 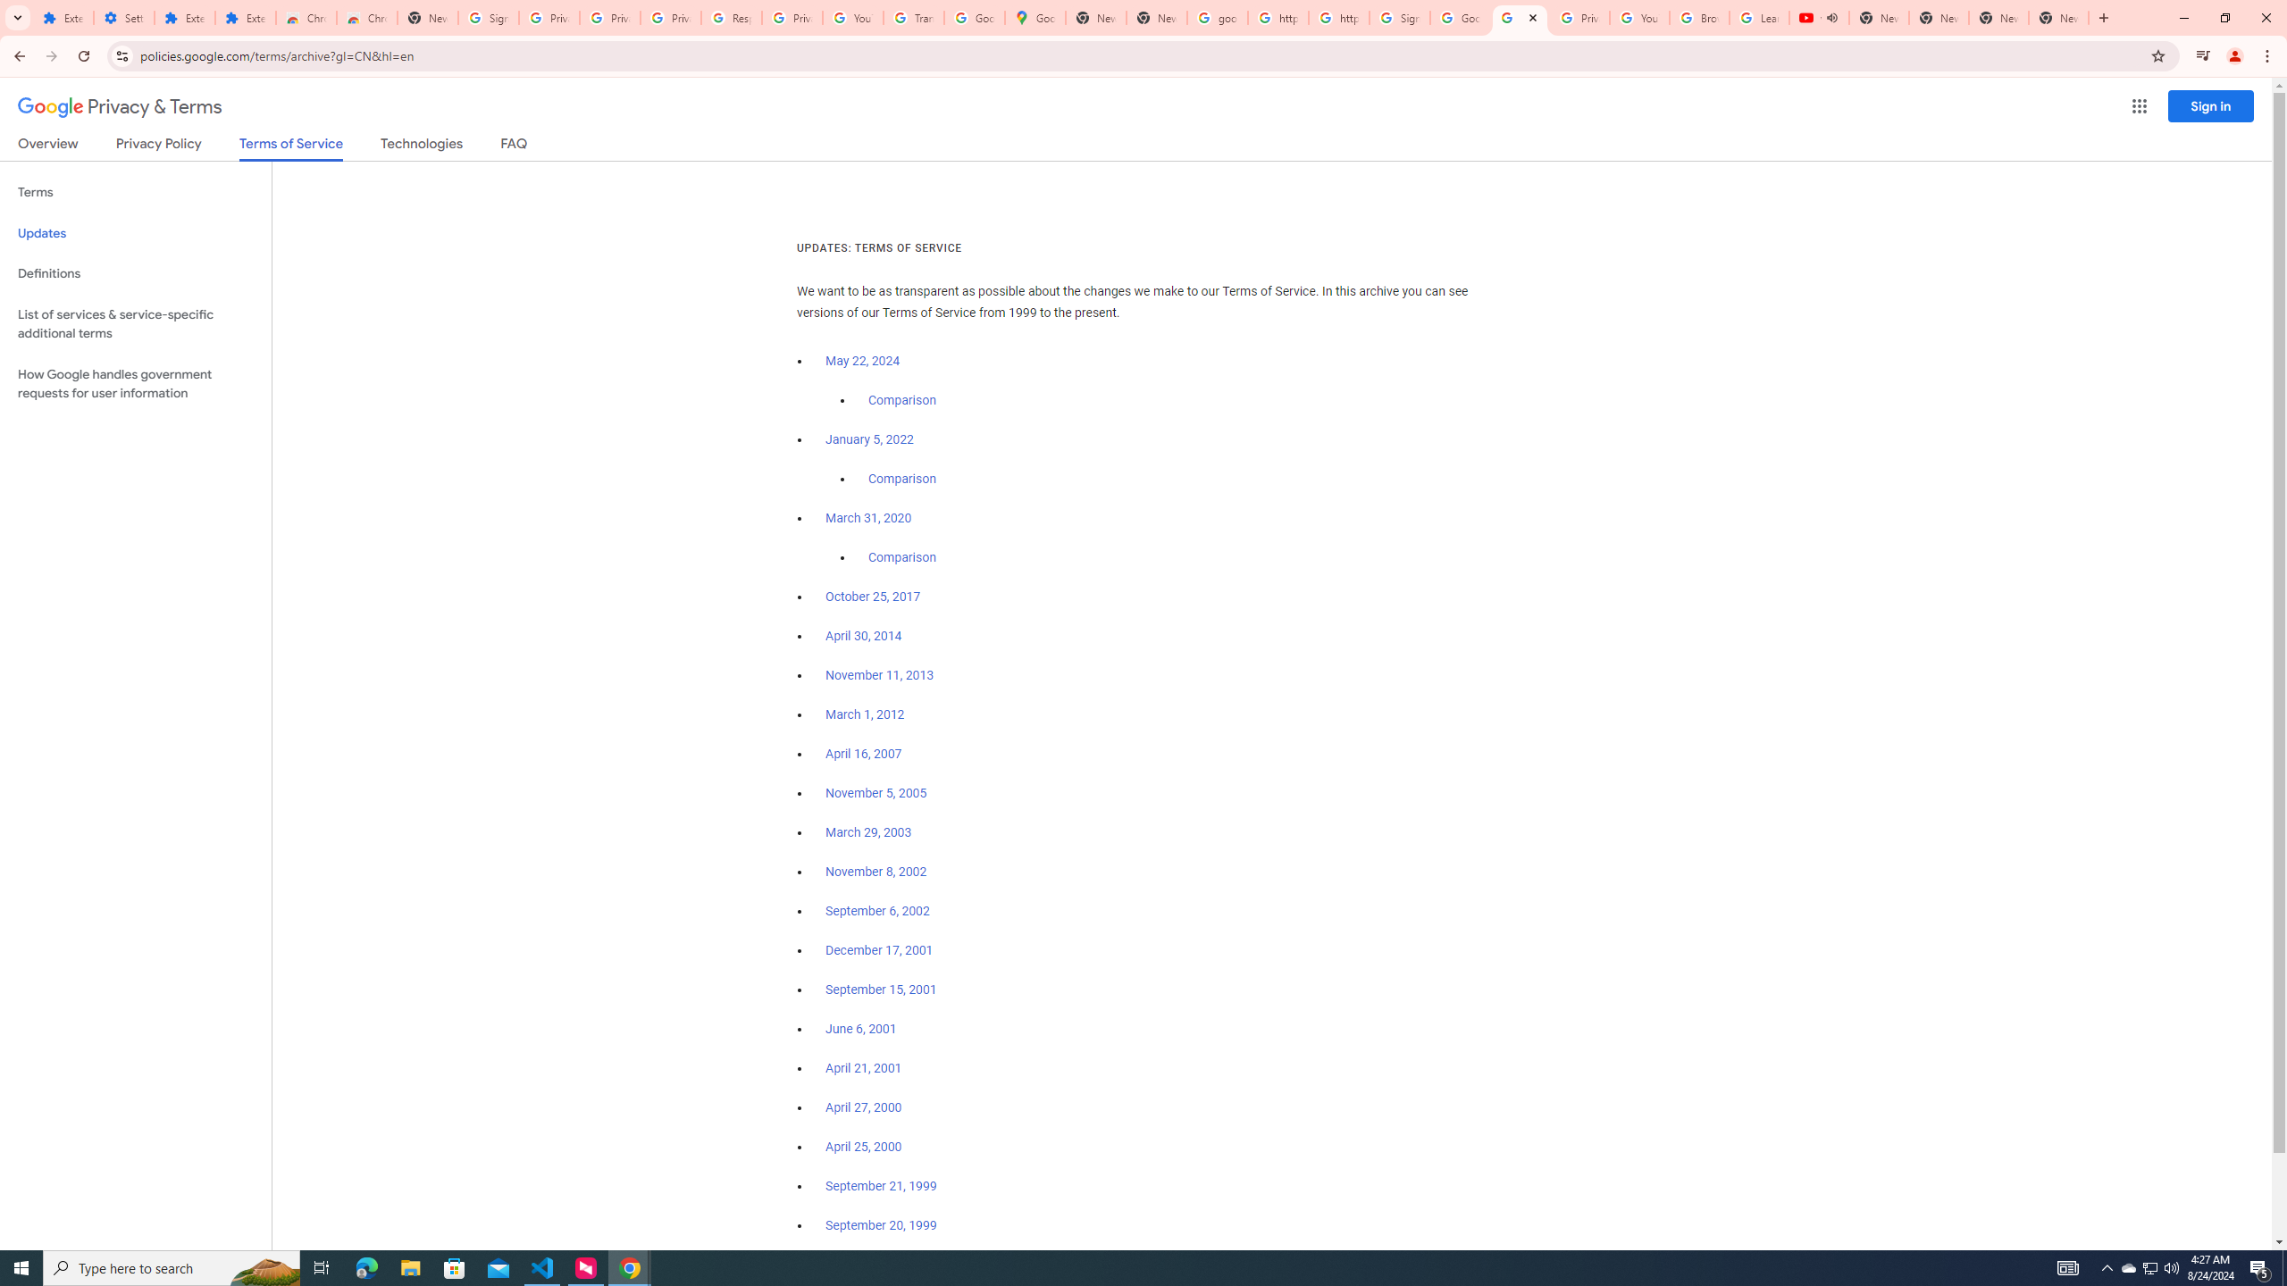 What do you see at coordinates (865, 754) in the screenshot?
I see `April 16, 2007` at bounding box center [865, 754].